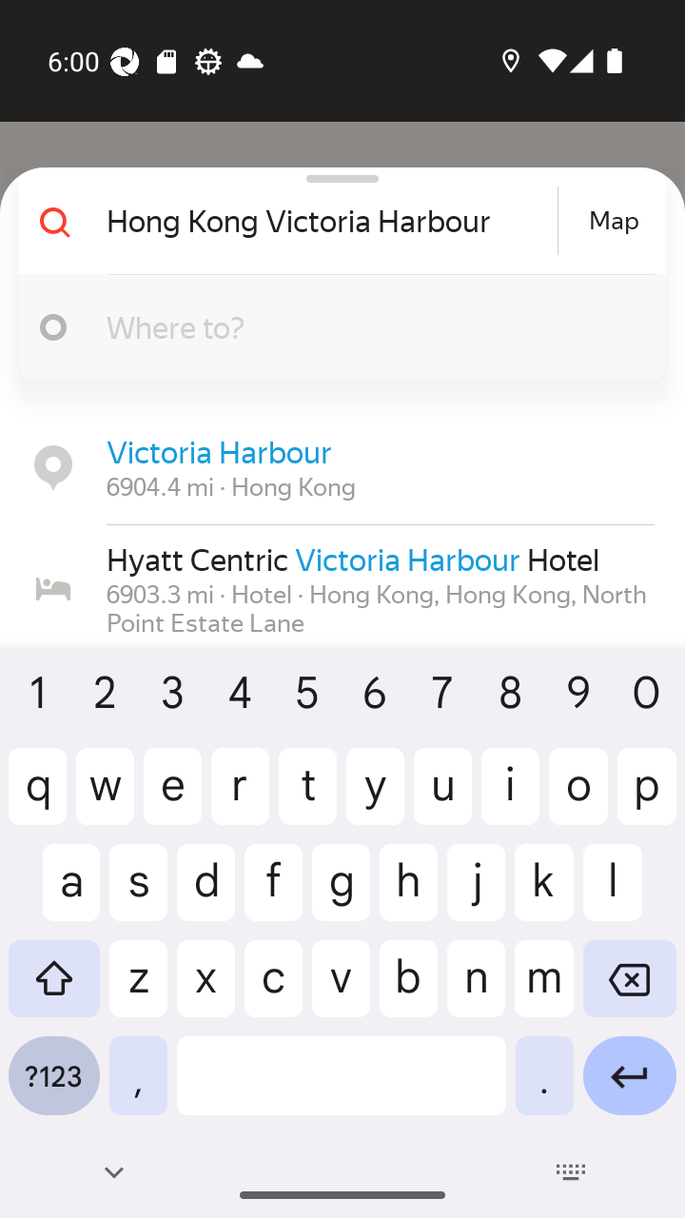  Describe the element at coordinates (371, 326) in the screenshot. I see `Where to?` at that location.